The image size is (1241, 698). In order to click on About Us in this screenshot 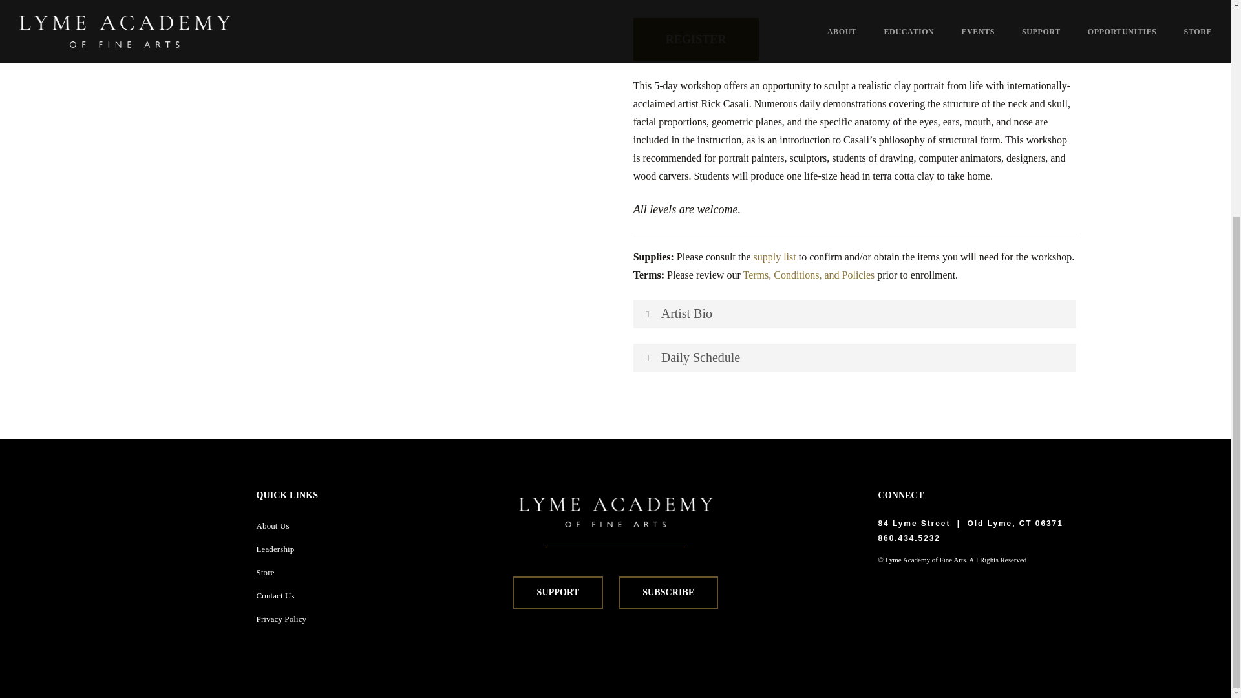, I will do `click(273, 525)`.